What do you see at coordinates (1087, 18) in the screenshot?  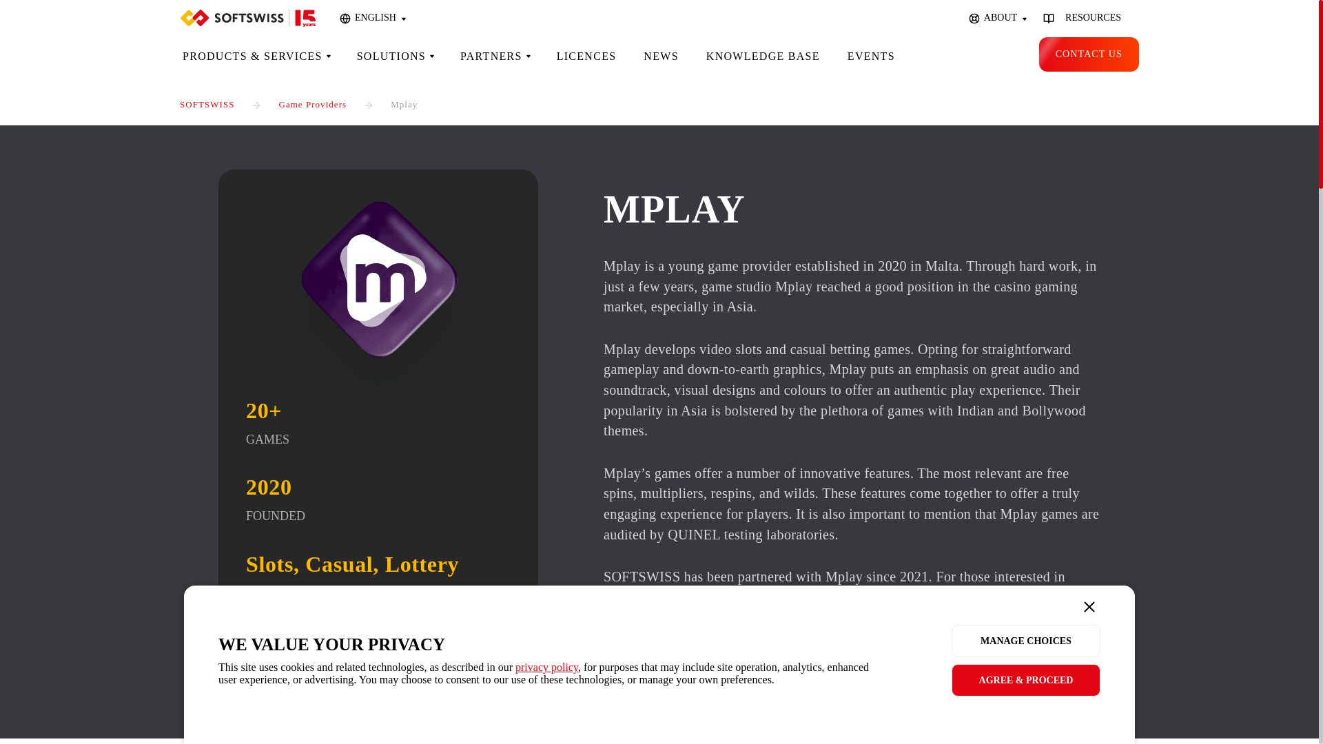 I see `RESOURCES` at bounding box center [1087, 18].